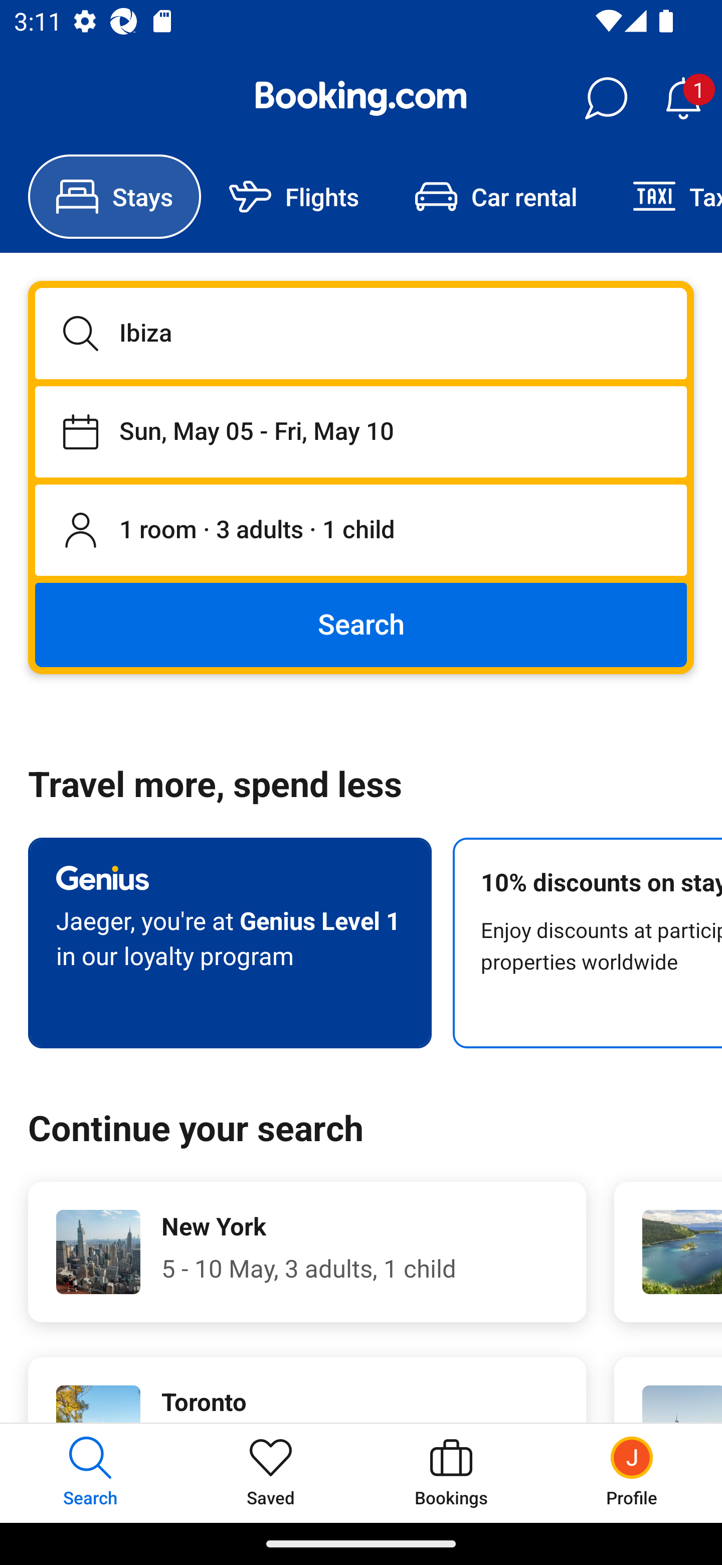 The width and height of the screenshot is (722, 1565). Describe the element at coordinates (361, 531) in the screenshot. I see `1 room, 3 adults, 1 child` at that location.